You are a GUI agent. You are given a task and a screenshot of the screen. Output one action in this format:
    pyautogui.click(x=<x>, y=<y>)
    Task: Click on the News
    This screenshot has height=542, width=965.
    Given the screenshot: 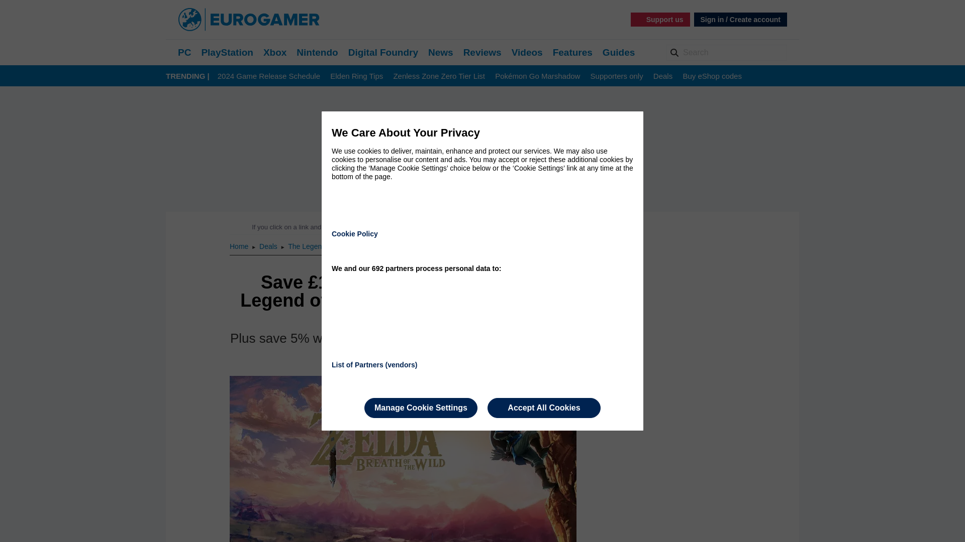 What is the action you would take?
    pyautogui.click(x=441, y=52)
    